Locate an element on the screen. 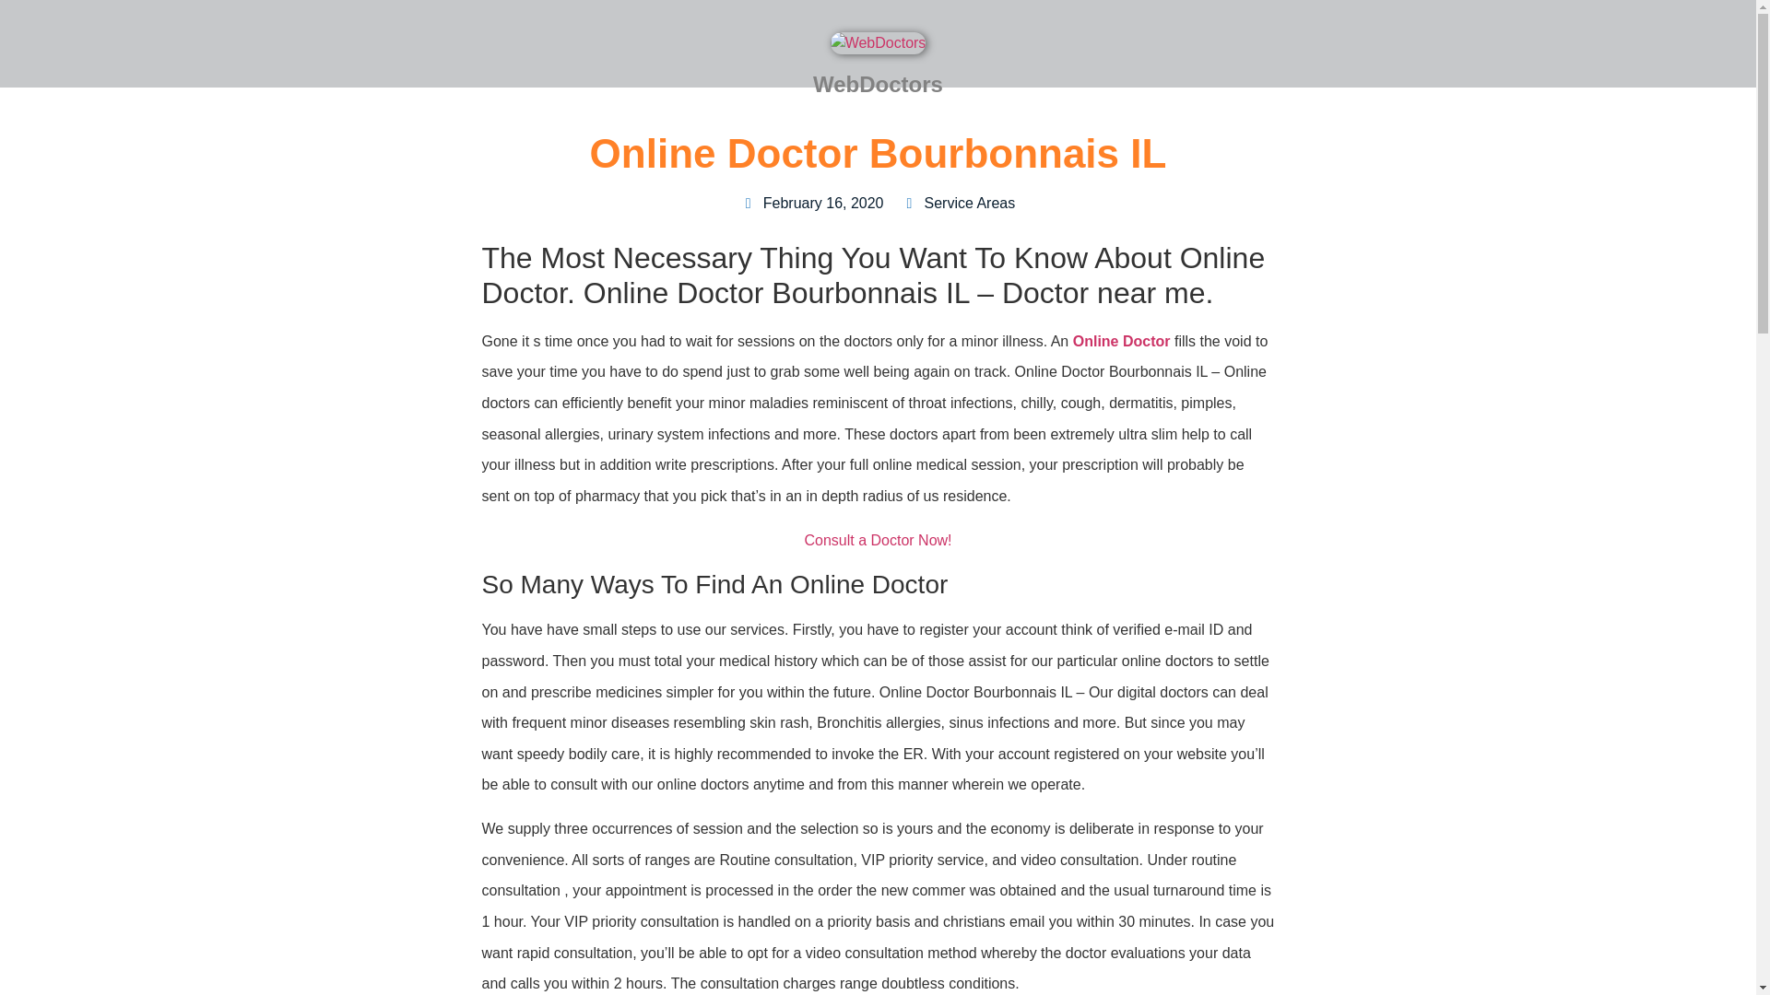 The width and height of the screenshot is (1770, 995). WebDoctors is located at coordinates (878, 85).